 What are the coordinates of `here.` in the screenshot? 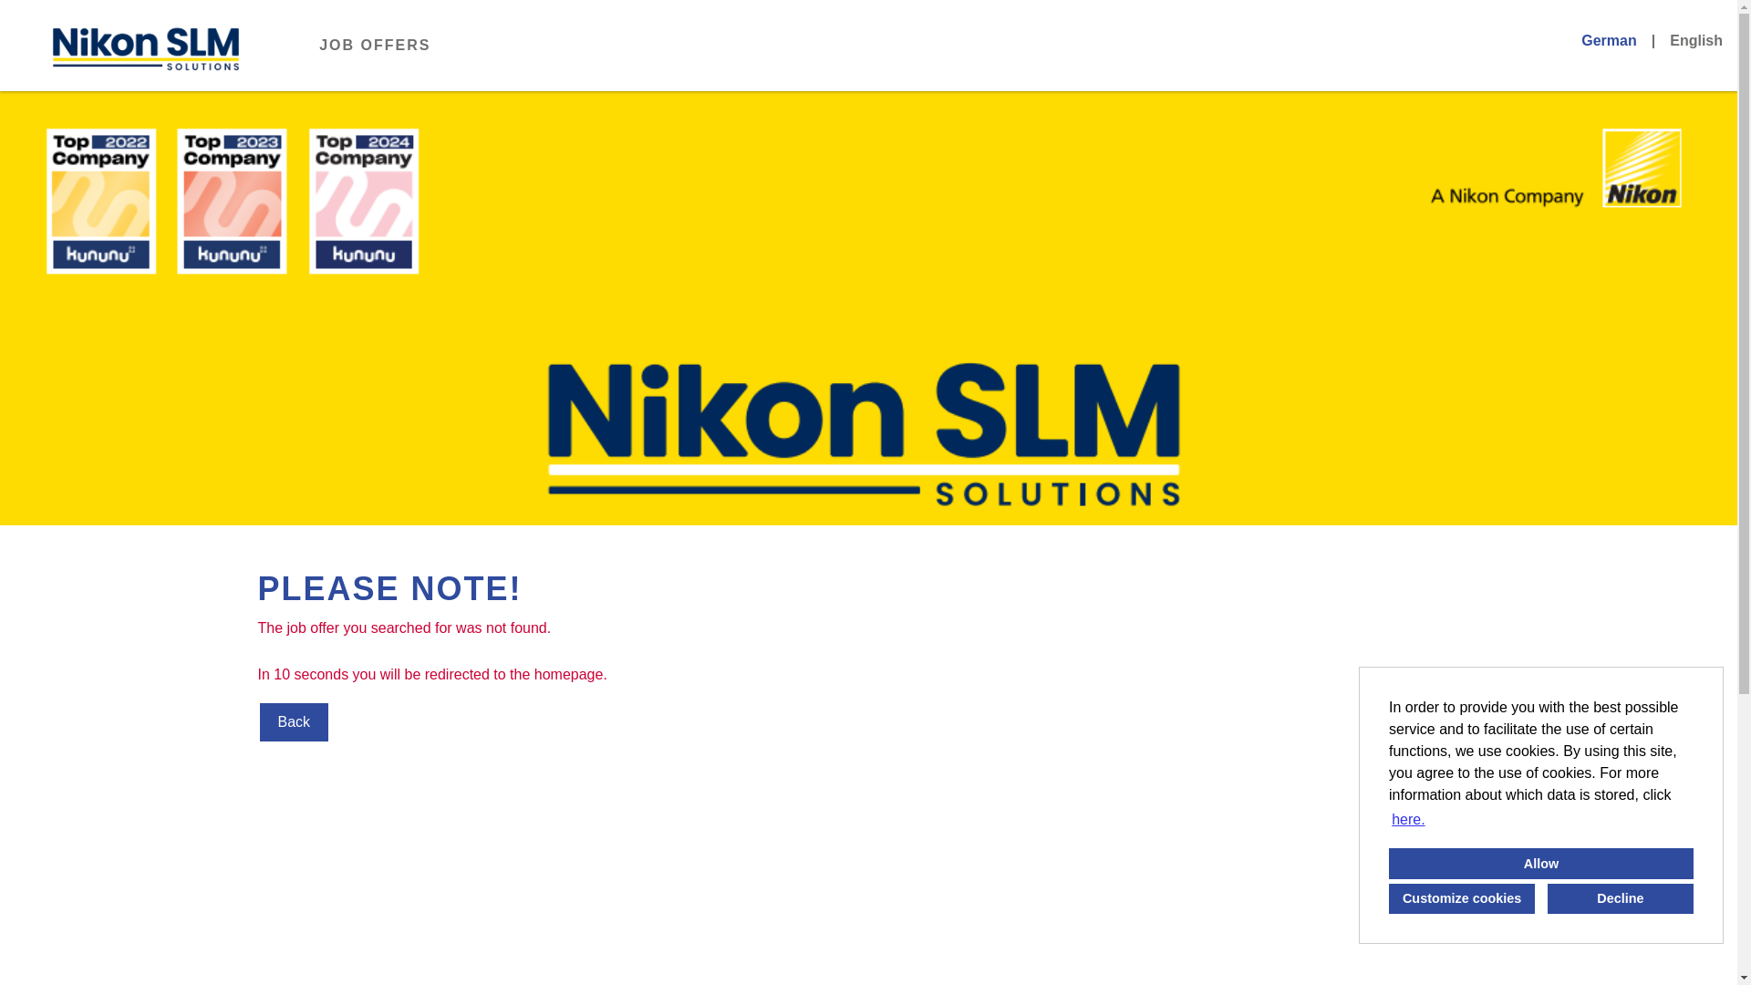 It's located at (1408, 819).